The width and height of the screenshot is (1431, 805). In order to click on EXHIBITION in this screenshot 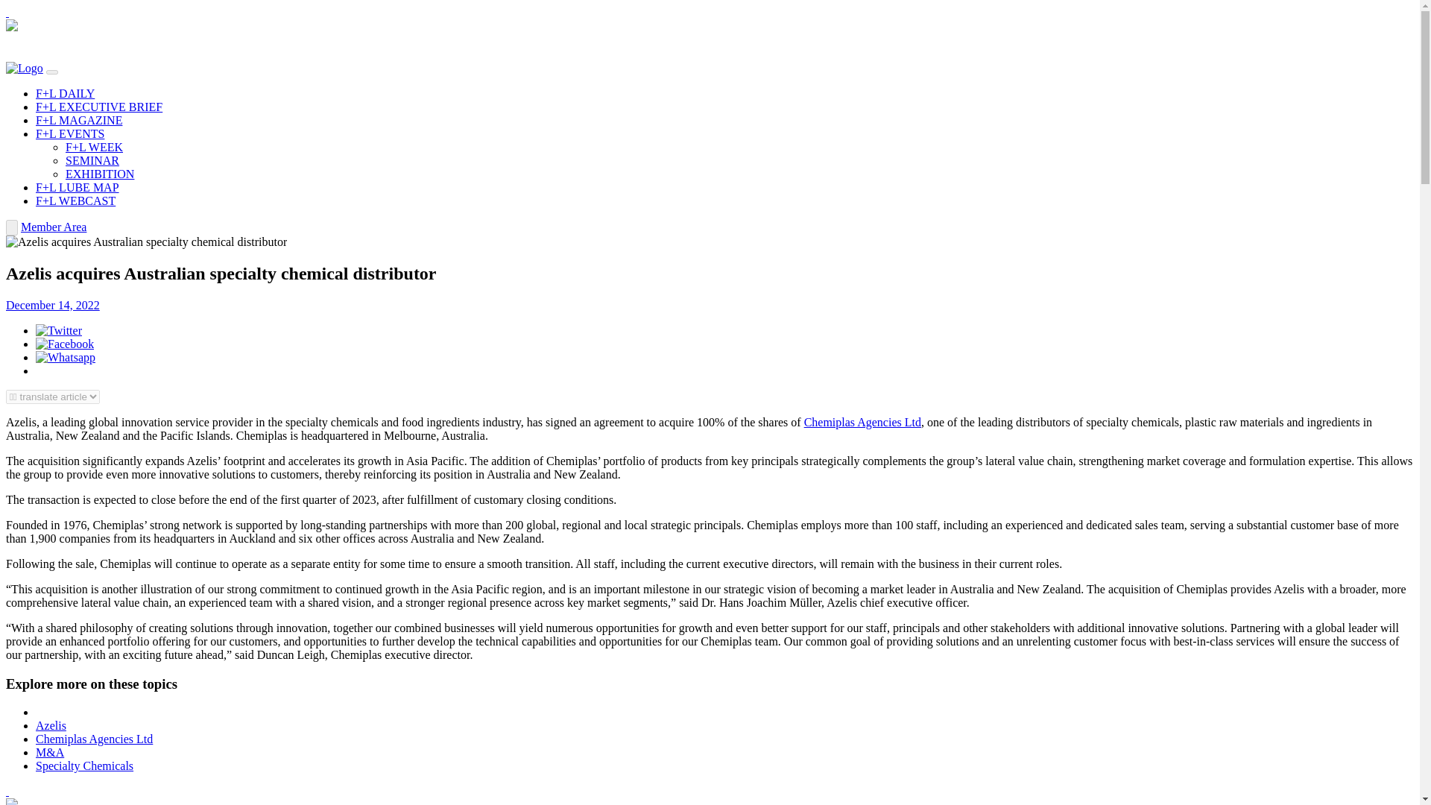, I will do `click(100, 173)`.